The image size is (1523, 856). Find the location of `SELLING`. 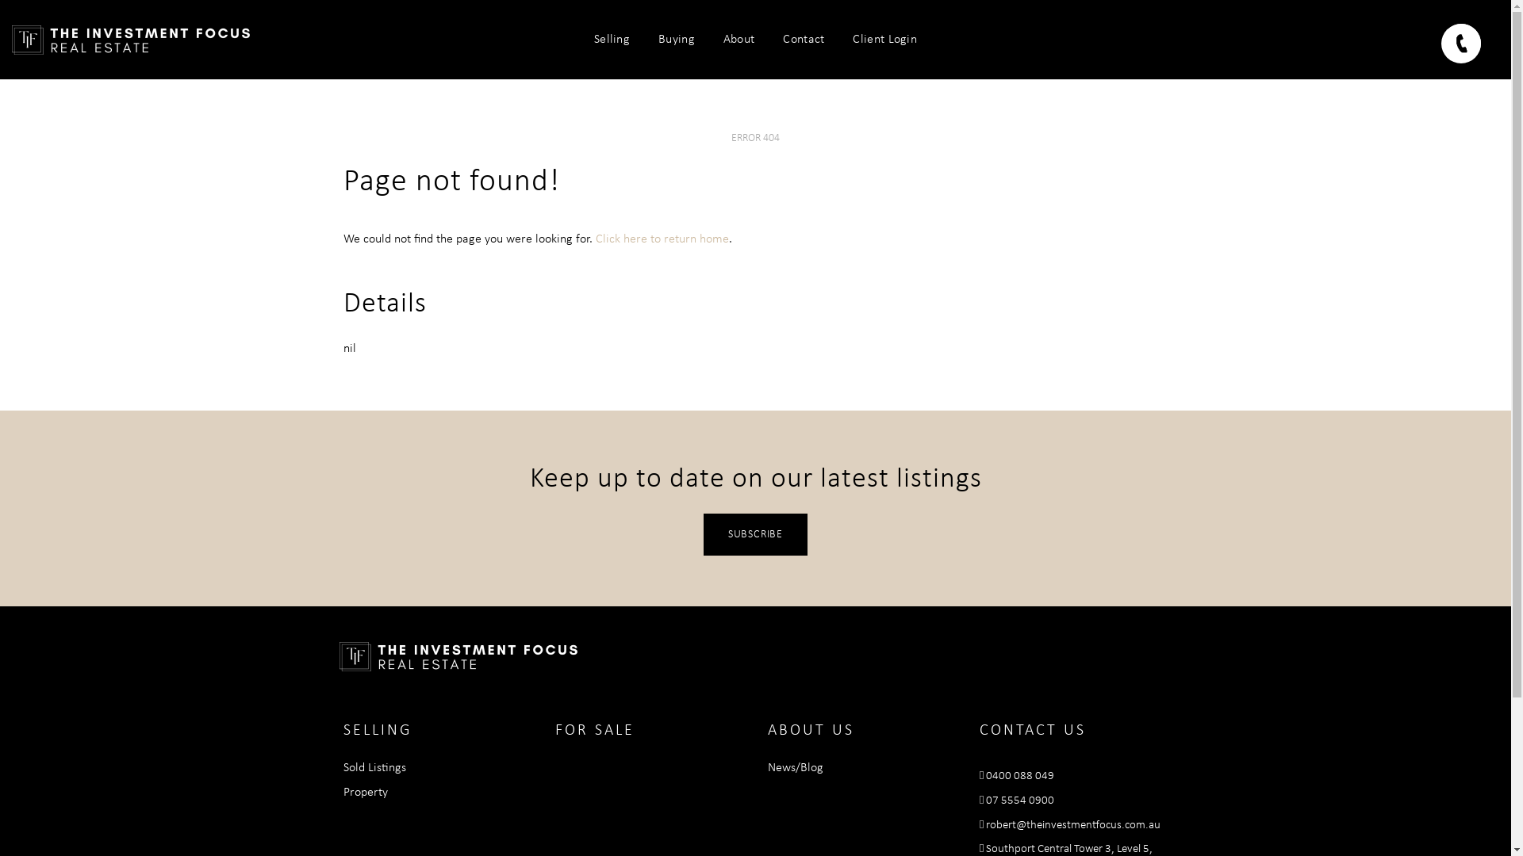

SELLING is located at coordinates (378, 731).